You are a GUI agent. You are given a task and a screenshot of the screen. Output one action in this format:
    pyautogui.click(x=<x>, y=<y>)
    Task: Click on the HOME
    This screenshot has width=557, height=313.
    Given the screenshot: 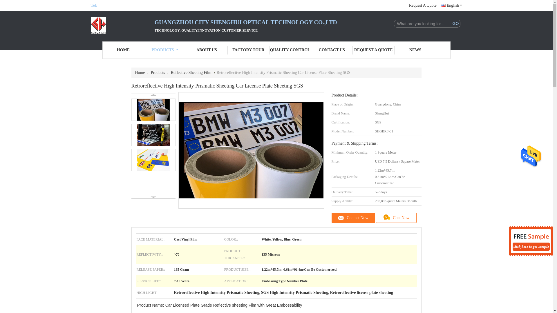 What is the action you would take?
    pyautogui.click(x=123, y=50)
    